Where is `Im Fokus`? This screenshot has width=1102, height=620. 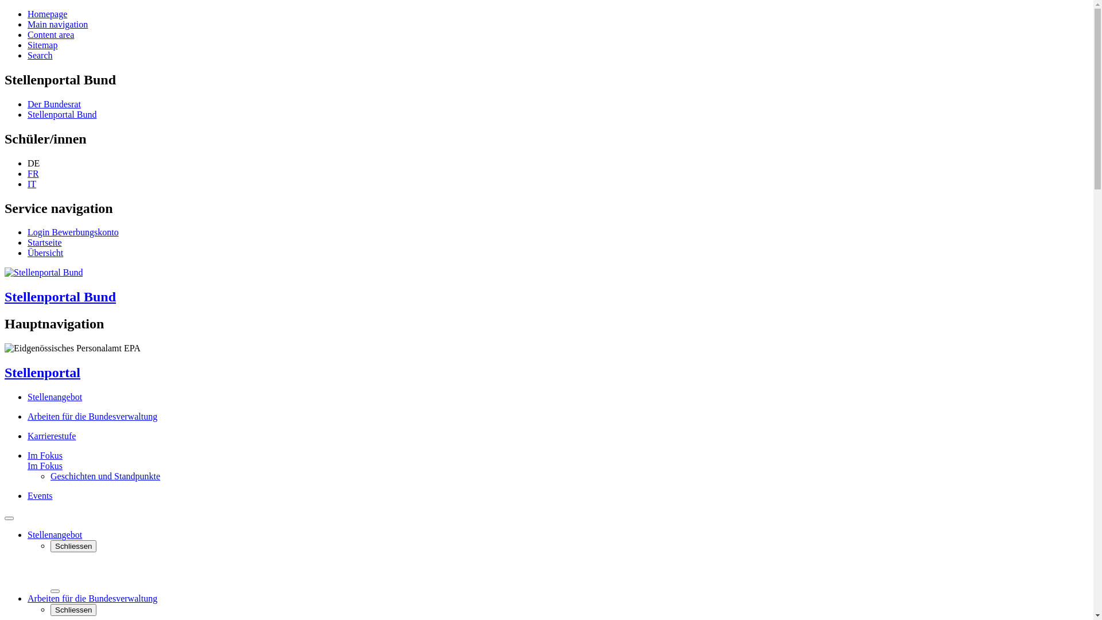 Im Fokus is located at coordinates (45, 456).